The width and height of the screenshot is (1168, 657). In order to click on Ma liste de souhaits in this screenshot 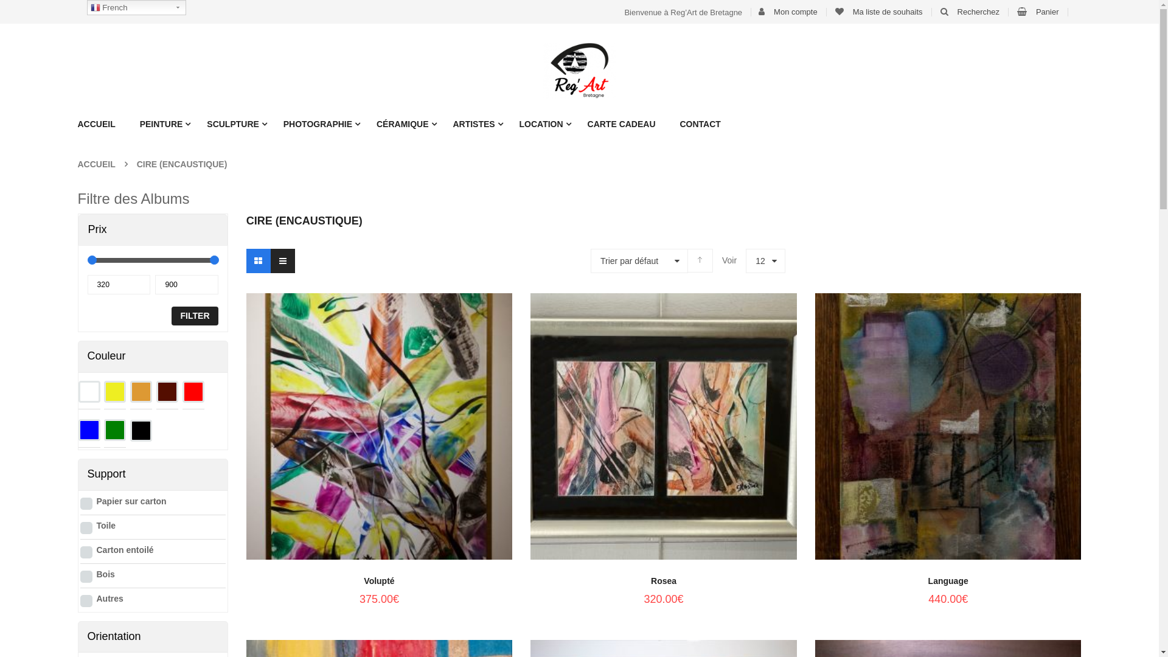, I will do `click(888, 12)`.